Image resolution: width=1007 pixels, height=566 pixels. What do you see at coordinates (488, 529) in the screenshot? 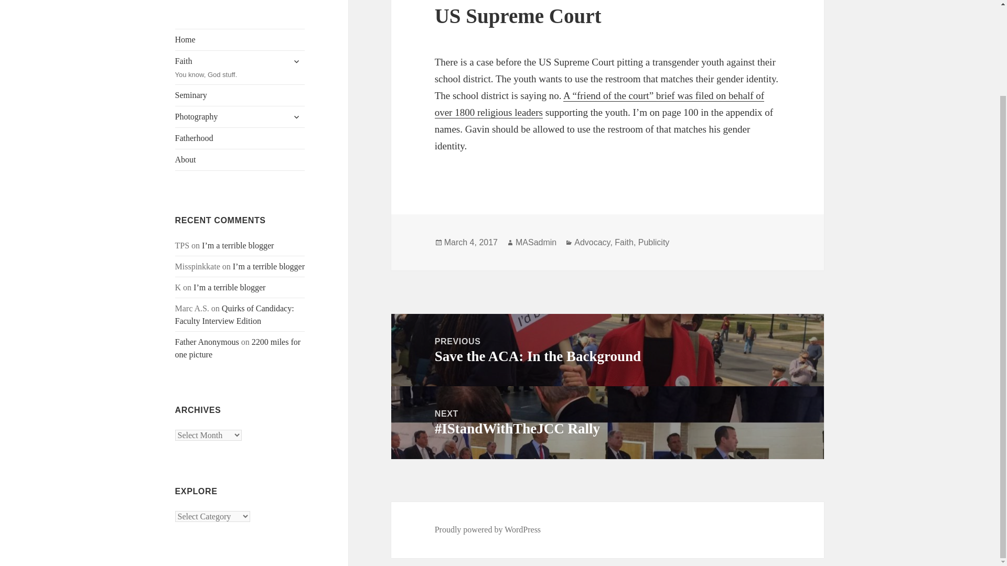
I see `Advocacy` at bounding box center [488, 529].